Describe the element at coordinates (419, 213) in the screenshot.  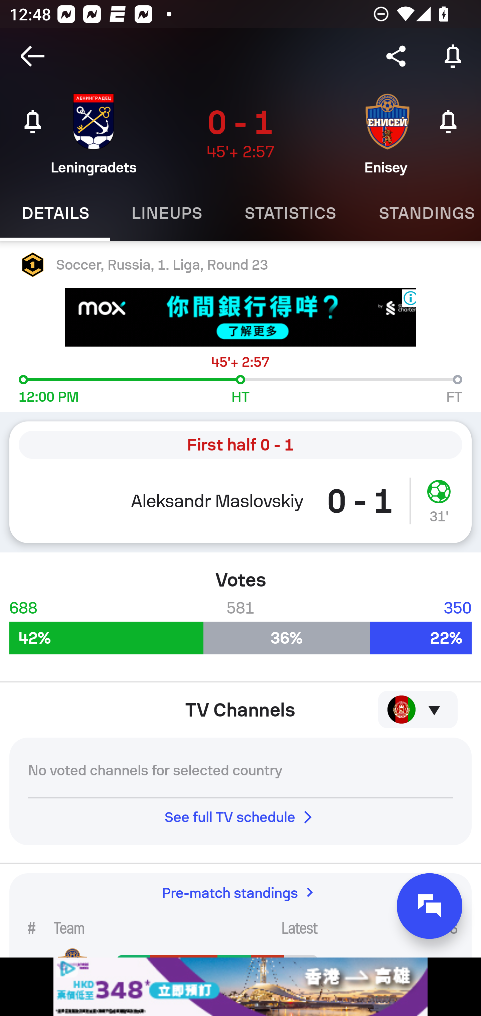
I see `Standings STANDINGS` at that location.